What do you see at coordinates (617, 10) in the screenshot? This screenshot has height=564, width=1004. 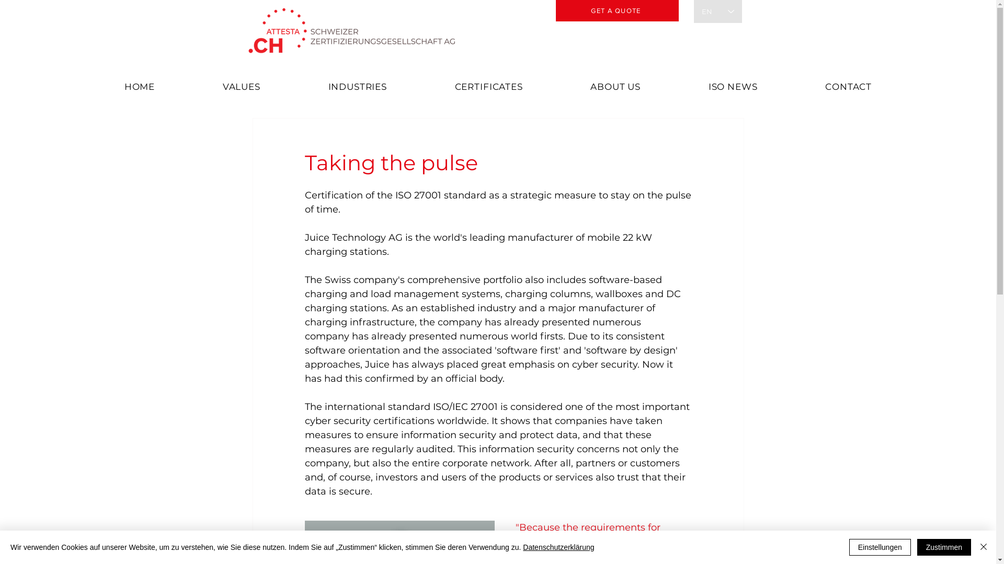 I see `REQUEST OFFER` at bounding box center [617, 10].